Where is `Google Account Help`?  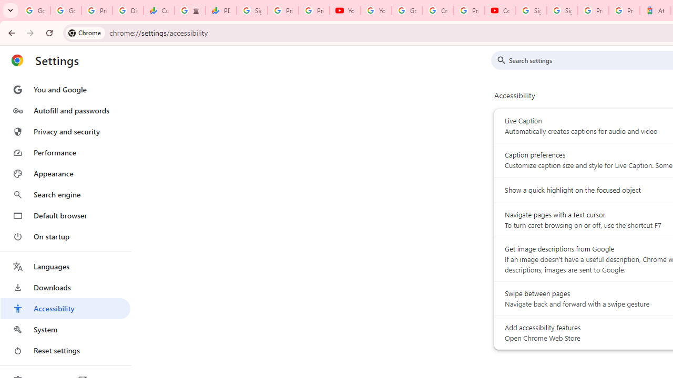 Google Account Help is located at coordinates (407, 10).